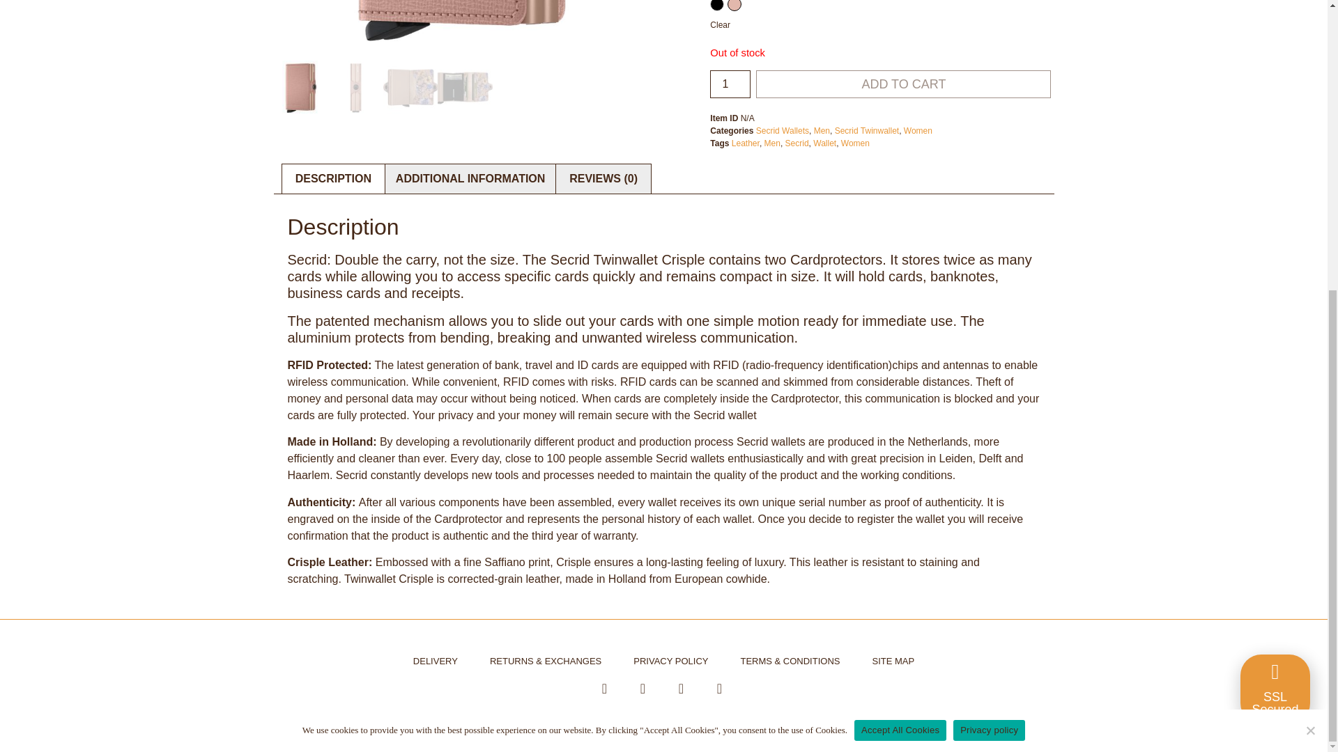  Describe the element at coordinates (464, 88) in the screenshot. I see `Secrid Twinwallet Crisple Rose Floral 4` at that location.